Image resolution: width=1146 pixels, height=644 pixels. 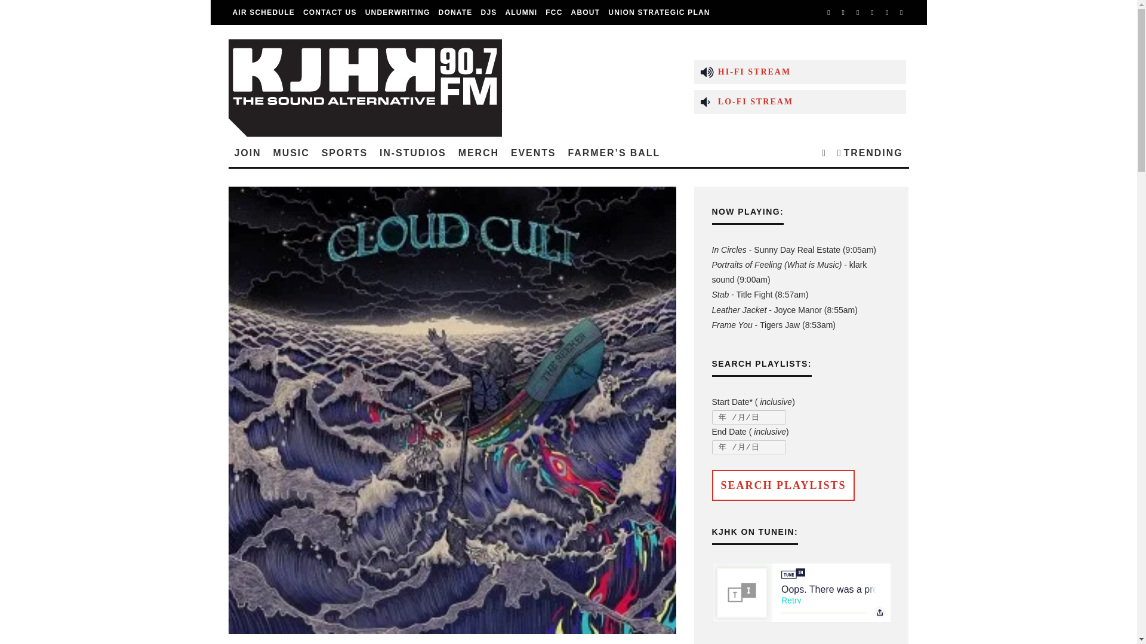 What do you see at coordinates (329, 13) in the screenshot?
I see `CONTACT US` at bounding box center [329, 13].